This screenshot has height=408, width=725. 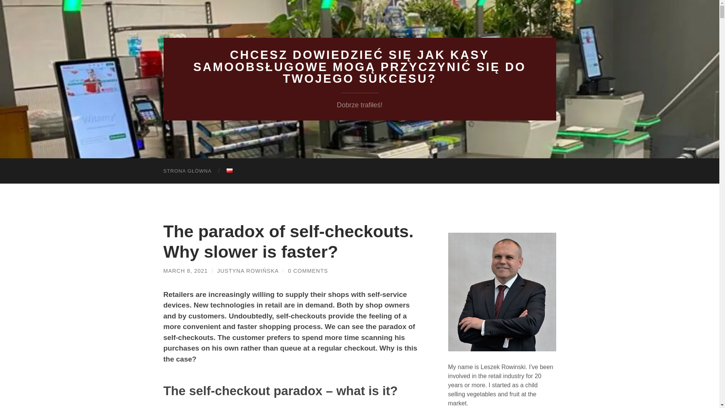 I want to click on The paradox of self-checkouts. Why slower is faster?, so click(x=288, y=242).